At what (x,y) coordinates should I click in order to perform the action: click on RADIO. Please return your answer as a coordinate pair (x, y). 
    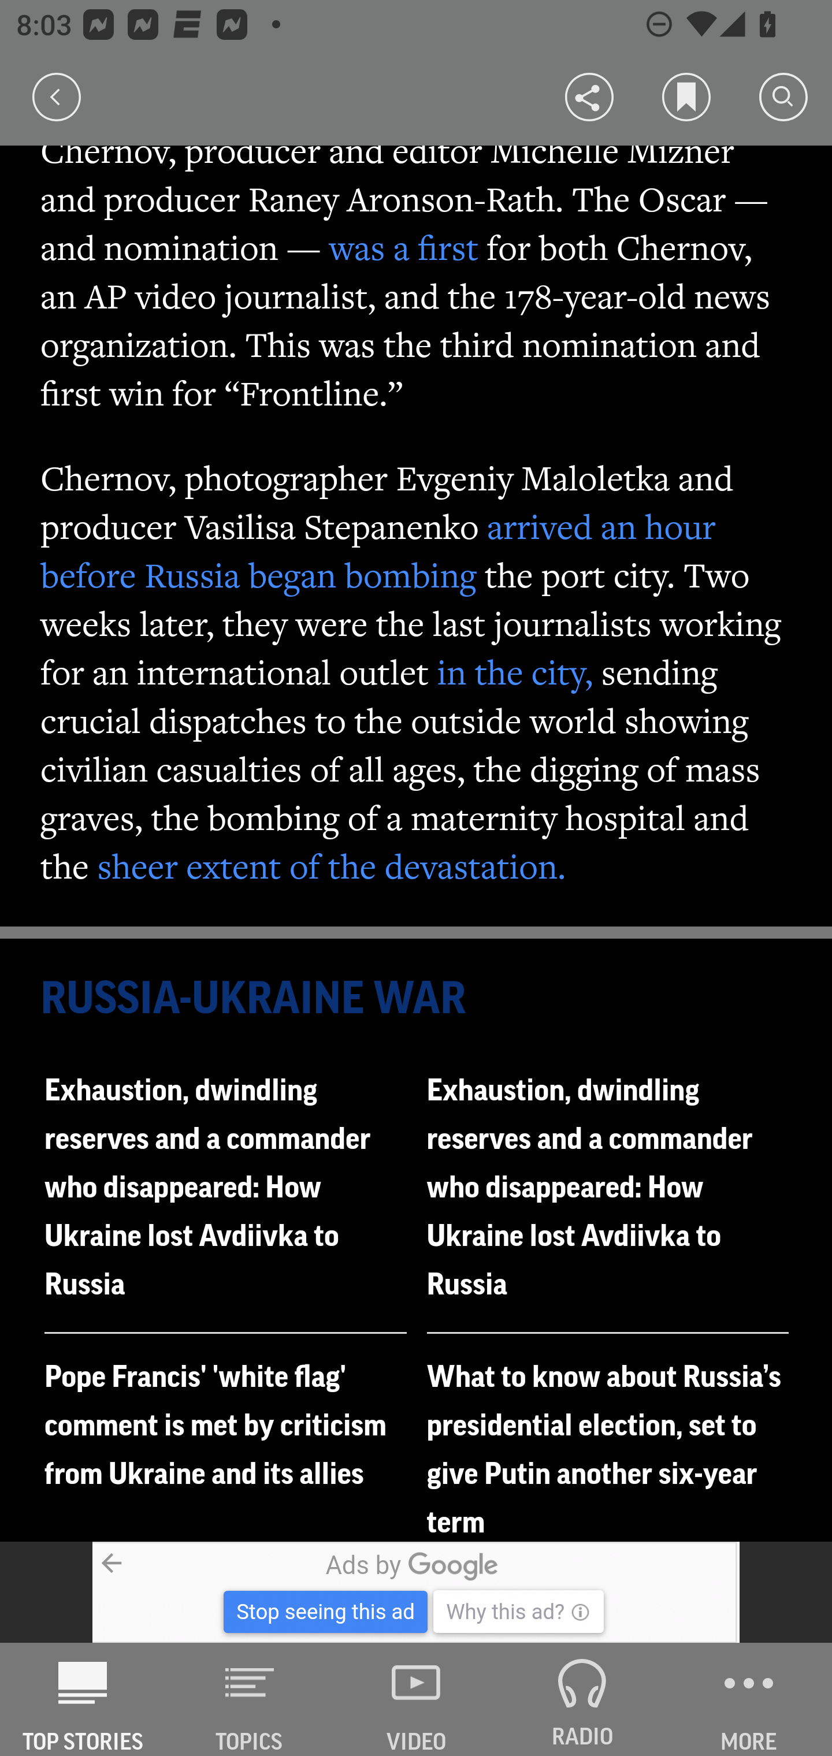
    Looking at the image, I should click on (582, 1699).